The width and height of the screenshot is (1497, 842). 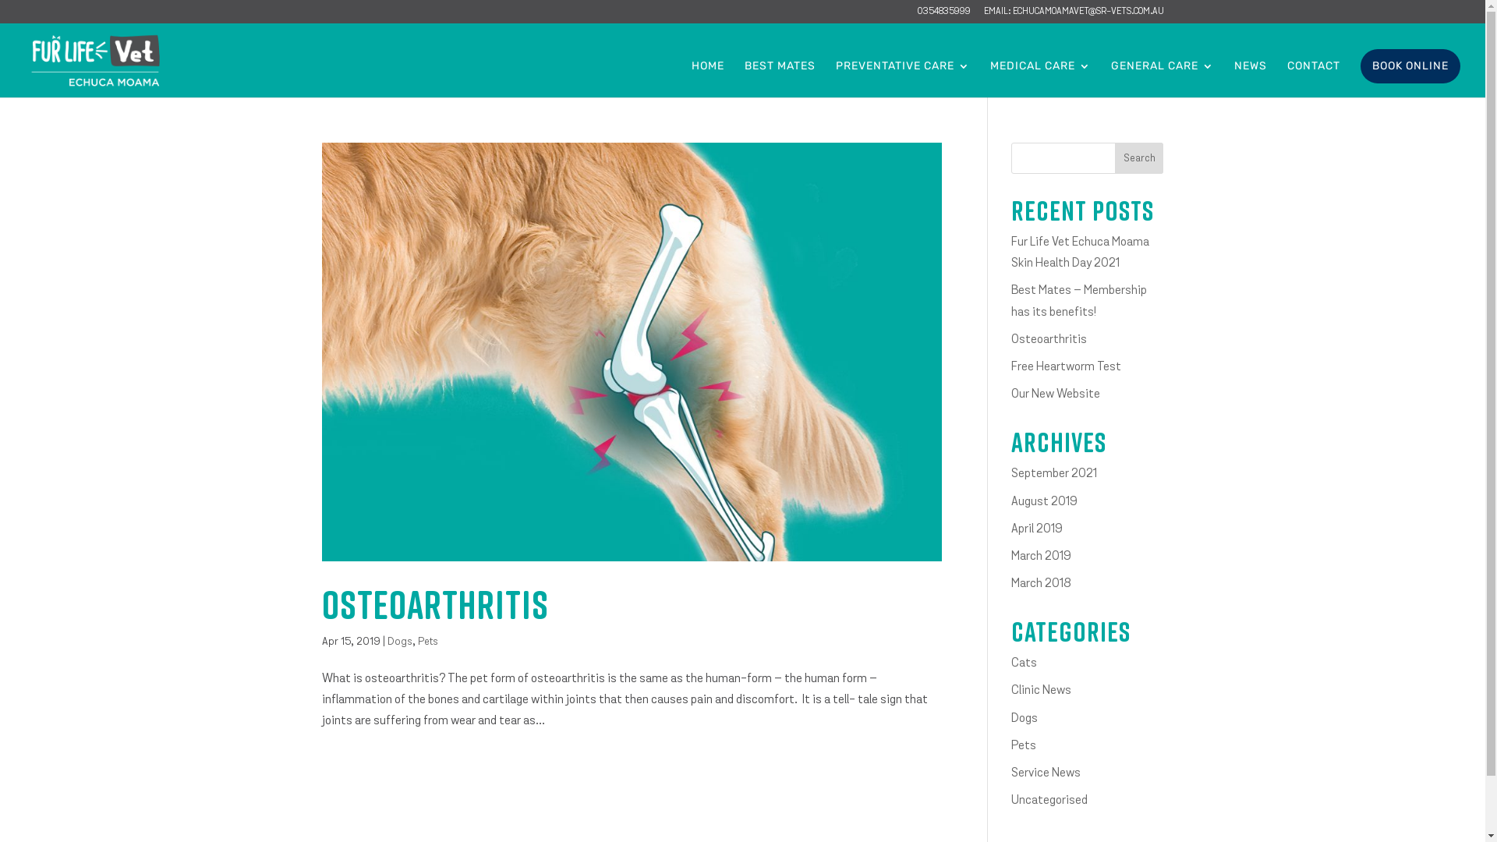 What do you see at coordinates (1040, 79) in the screenshot?
I see `MEDICAL CARE` at bounding box center [1040, 79].